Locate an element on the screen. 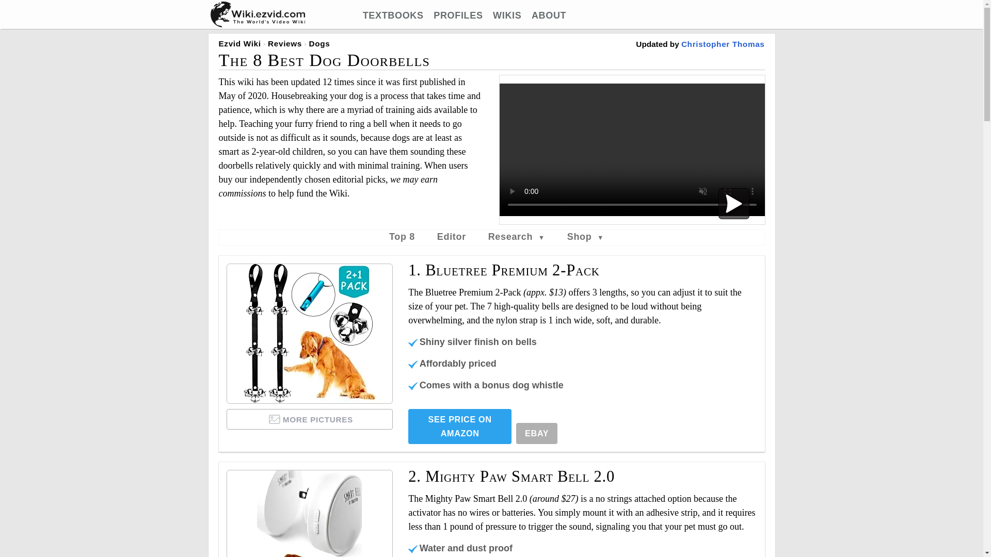 This screenshot has height=557, width=991. PROFILES is located at coordinates (458, 15).